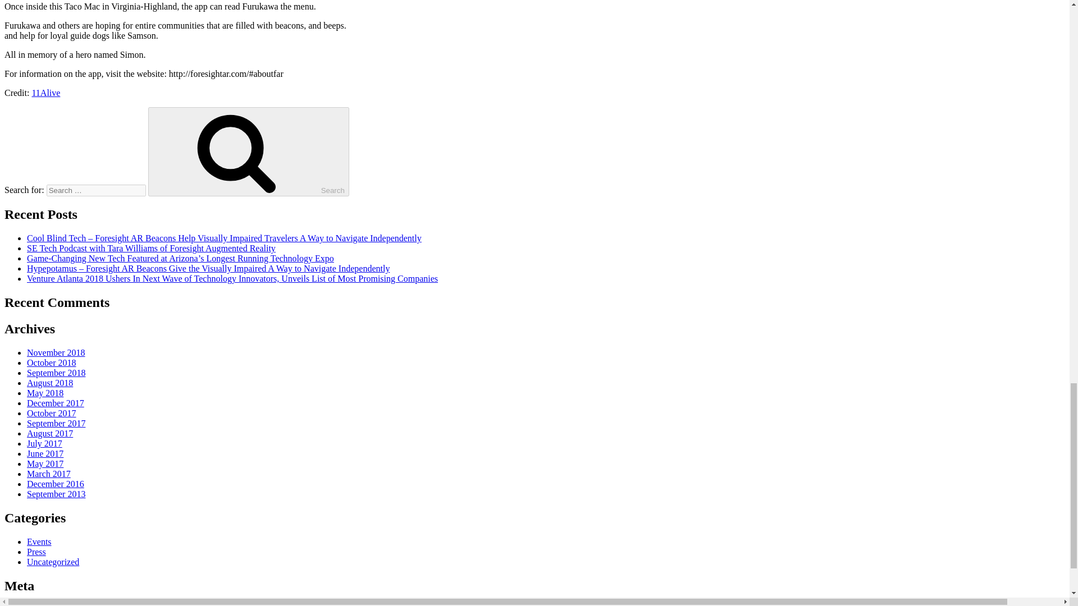 The height and width of the screenshot is (606, 1078). What do you see at coordinates (36, 552) in the screenshot?
I see `Press` at bounding box center [36, 552].